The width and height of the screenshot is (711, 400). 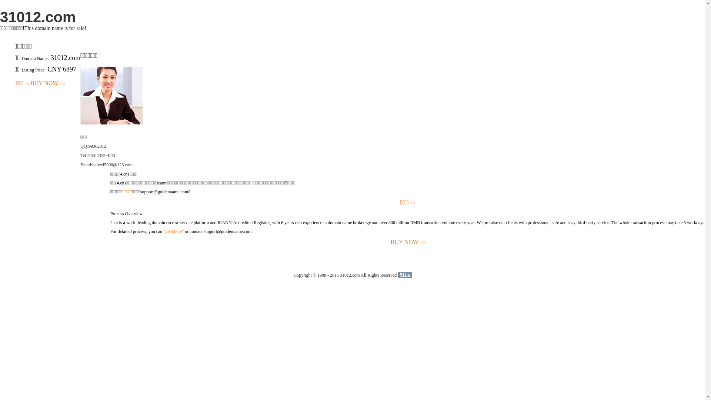 What do you see at coordinates (408, 242) in the screenshot?
I see `BUY NOW>>` at bounding box center [408, 242].